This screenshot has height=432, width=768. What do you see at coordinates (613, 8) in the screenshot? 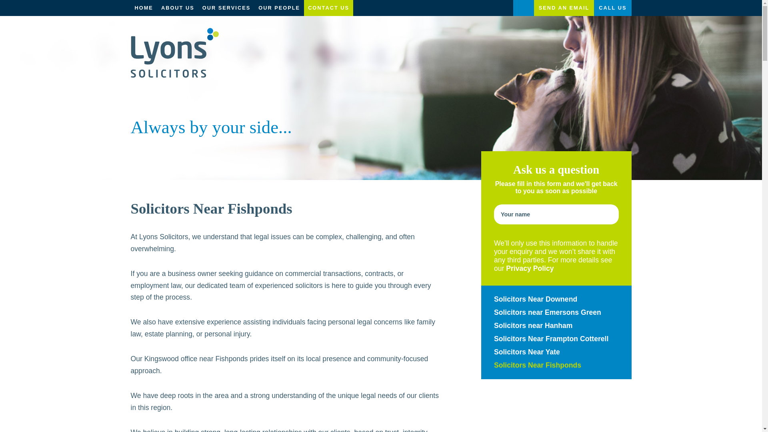
I see `CALL US` at bounding box center [613, 8].